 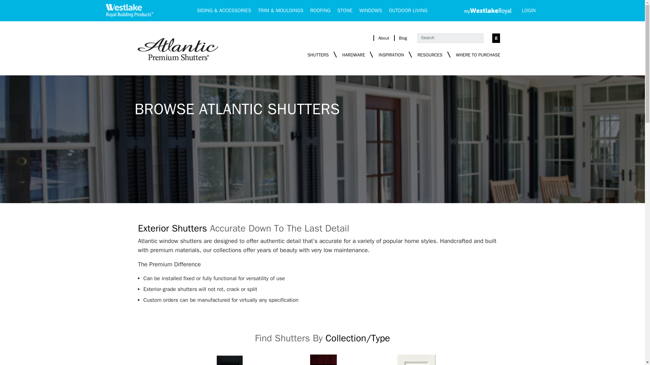 I want to click on STONE, so click(x=345, y=10).